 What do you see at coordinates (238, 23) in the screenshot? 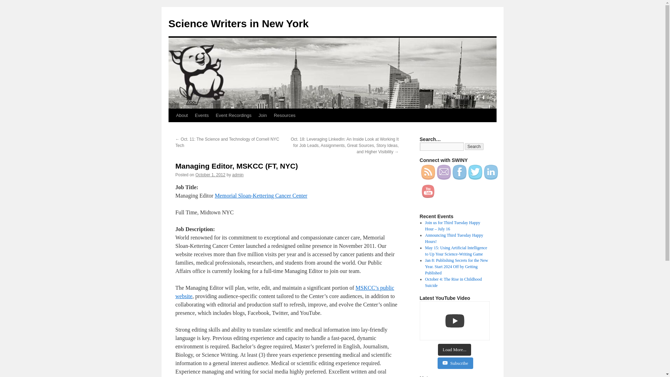
I see `Science Writers in New York` at bounding box center [238, 23].